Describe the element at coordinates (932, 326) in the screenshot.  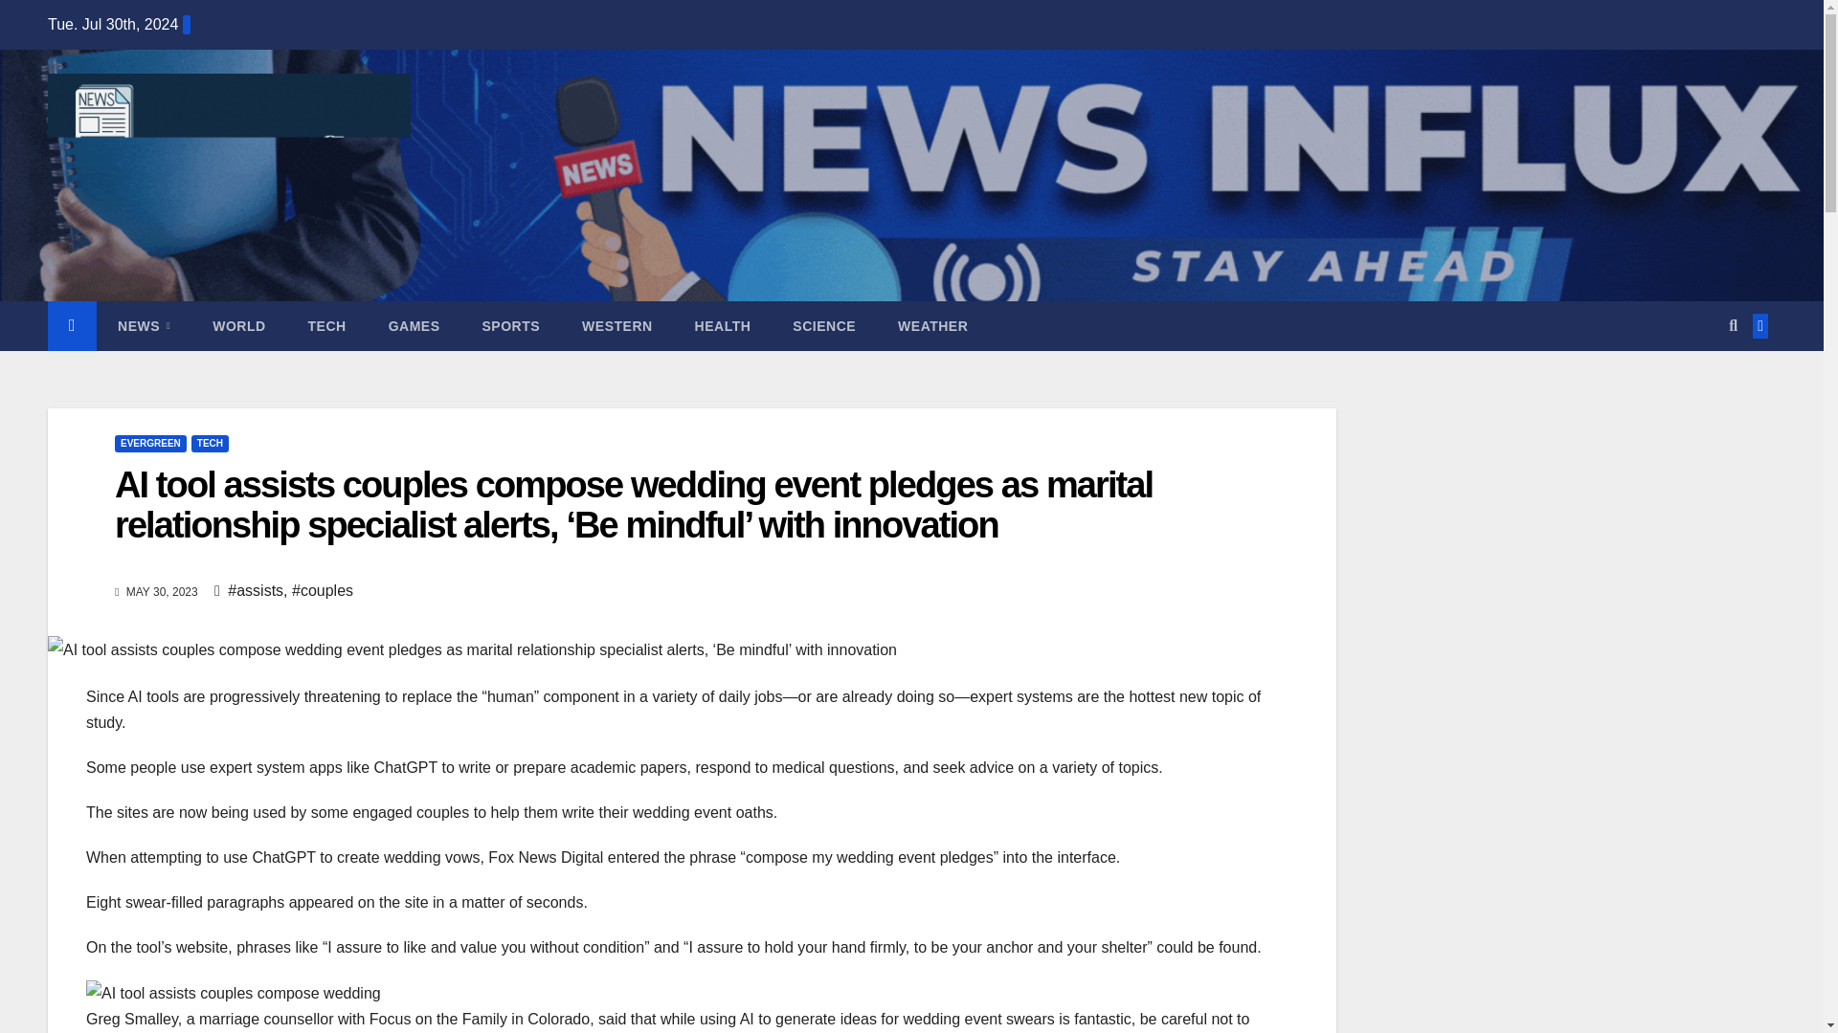
I see `Weather` at that location.